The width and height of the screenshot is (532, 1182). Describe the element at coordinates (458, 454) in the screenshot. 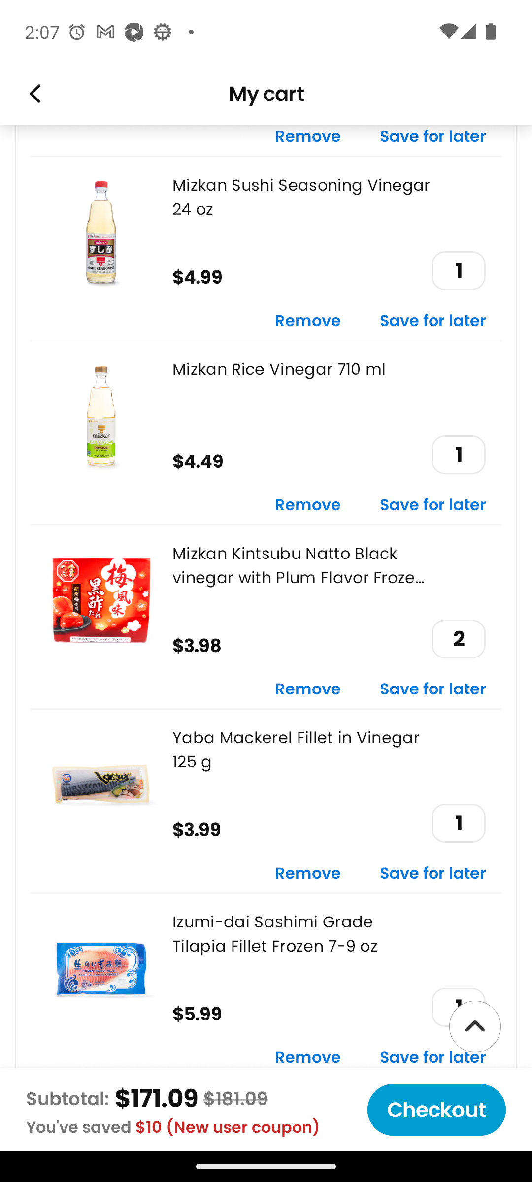

I see `1` at that location.